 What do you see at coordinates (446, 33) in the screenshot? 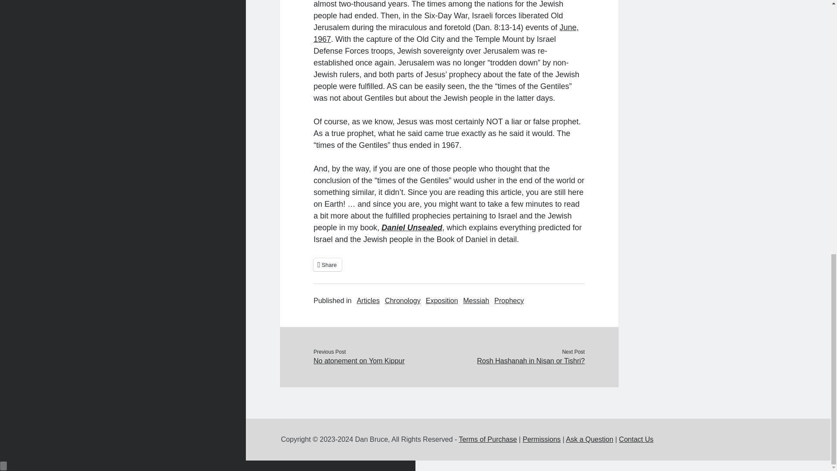
I see `June, 1967` at bounding box center [446, 33].